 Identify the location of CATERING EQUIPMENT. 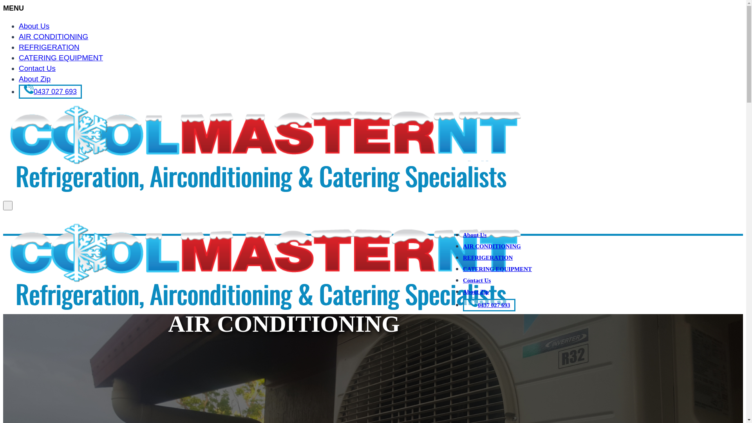
(61, 58).